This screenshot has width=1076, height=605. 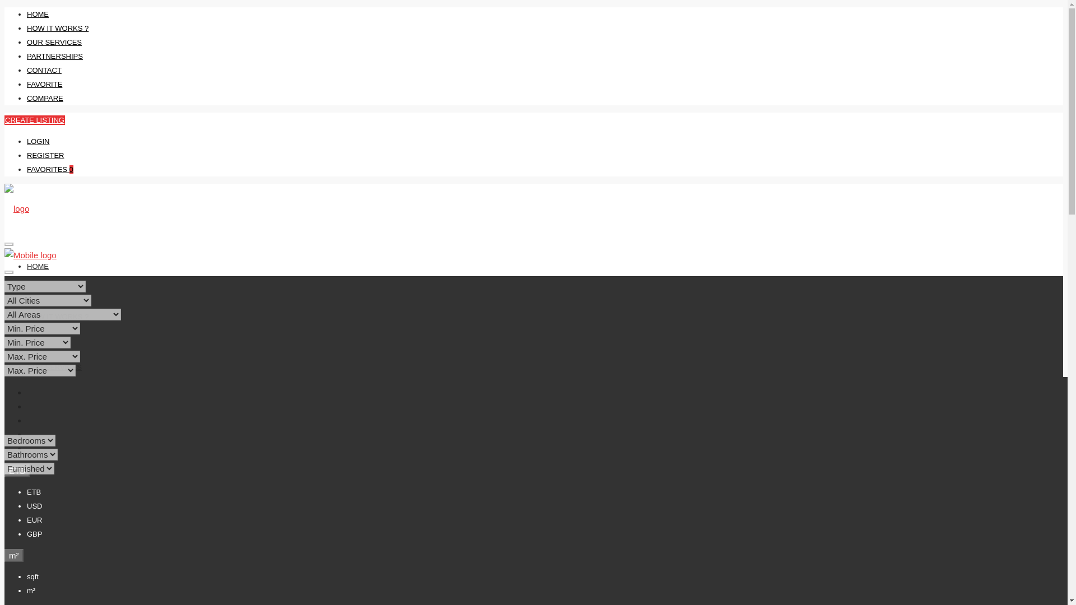 What do you see at coordinates (37, 342) in the screenshot?
I see `Min. Price` at bounding box center [37, 342].